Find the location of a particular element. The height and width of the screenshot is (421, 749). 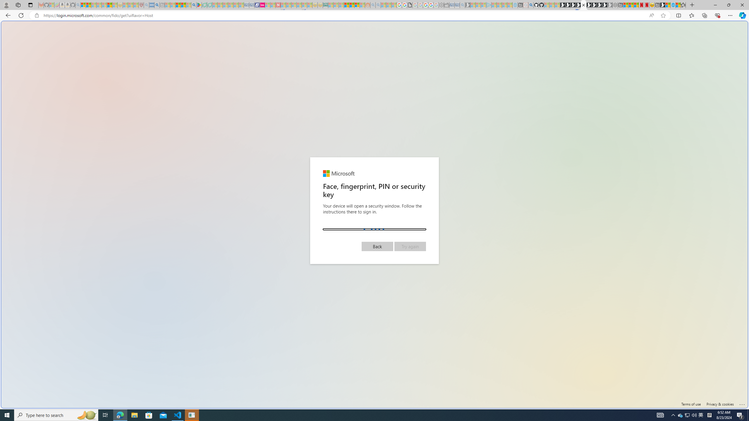

google_privacy_policy_zh-CN.pdf is located at coordinates (575, 351).